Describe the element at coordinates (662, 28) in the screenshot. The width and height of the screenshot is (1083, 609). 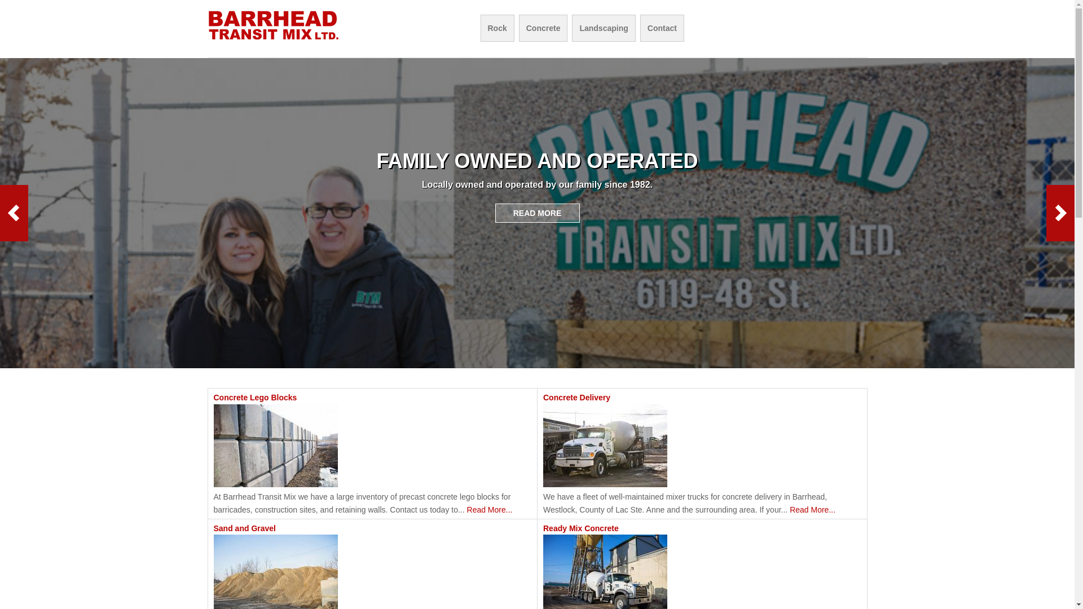
I see `Contact` at that location.